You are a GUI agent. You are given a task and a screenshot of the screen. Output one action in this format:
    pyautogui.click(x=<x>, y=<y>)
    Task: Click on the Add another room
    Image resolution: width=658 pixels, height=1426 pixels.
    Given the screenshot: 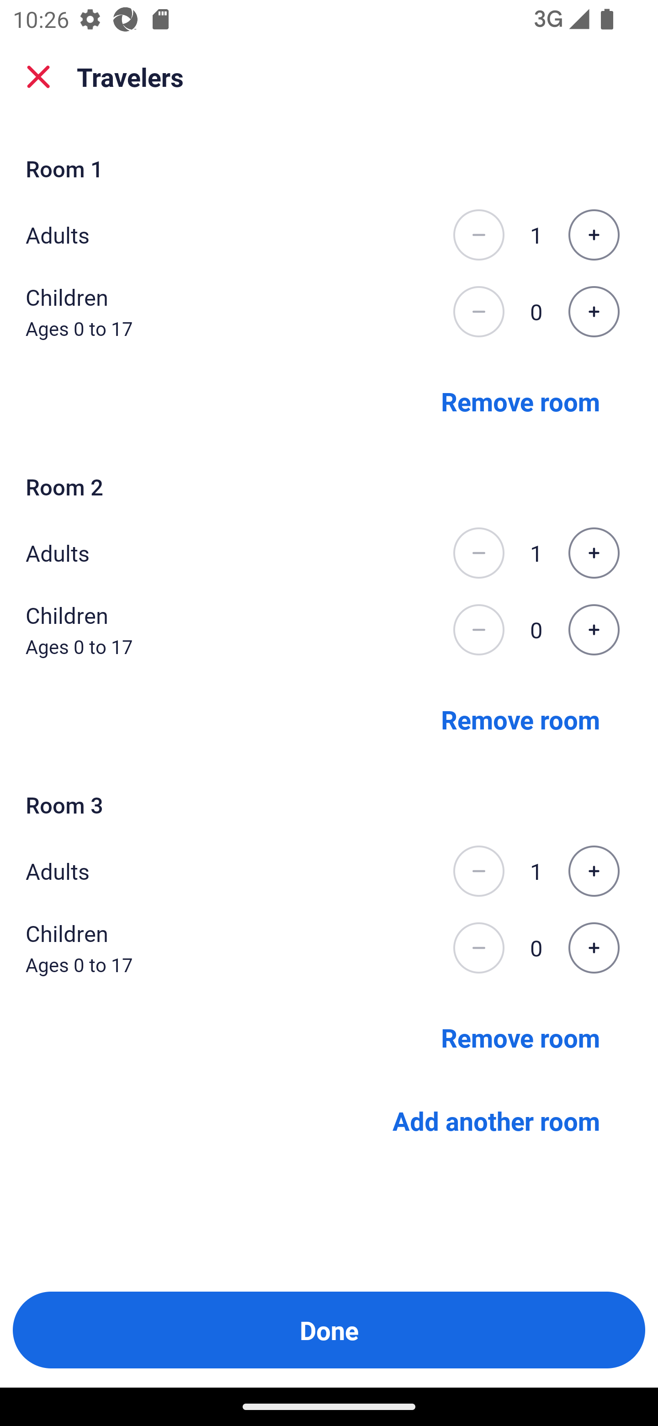 What is the action you would take?
    pyautogui.click(x=496, y=1121)
    